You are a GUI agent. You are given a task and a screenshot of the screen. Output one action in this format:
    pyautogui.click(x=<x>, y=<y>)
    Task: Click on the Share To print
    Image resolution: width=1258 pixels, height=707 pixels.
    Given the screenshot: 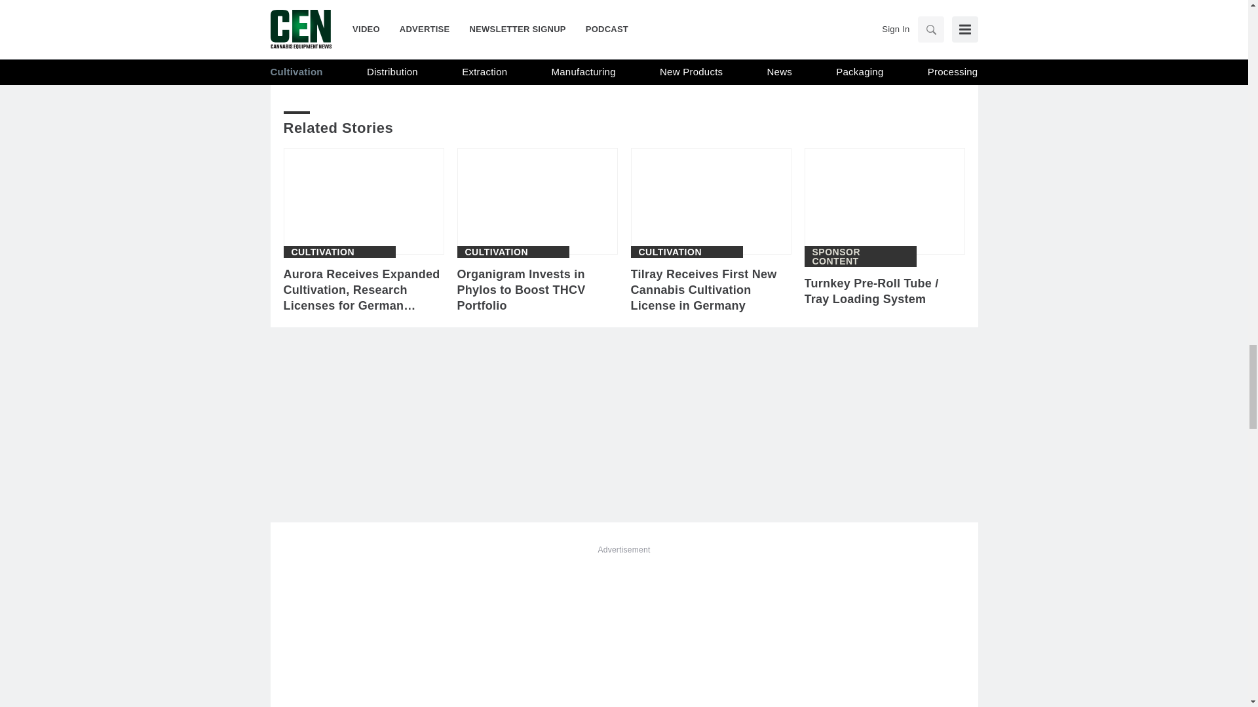 What is the action you would take?
    pyautogui.click(x=296, y=53)
    